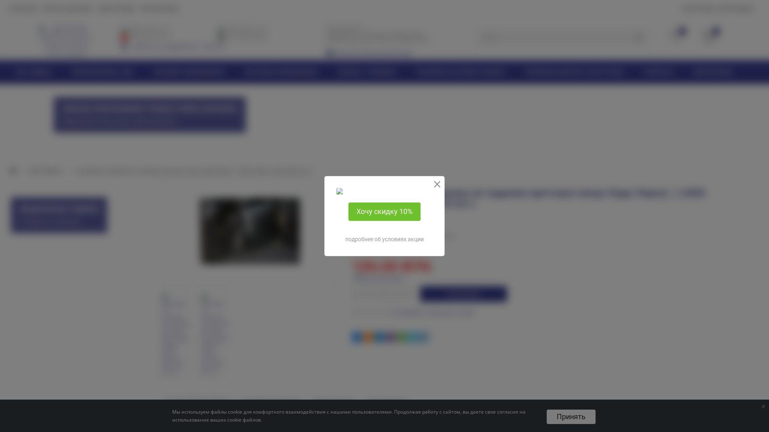 The height and width of the screenshot is (432, 769). What do you see at coordinates (149, 29) in the screenshot?
I see `(044) 736-29-10` at bounding box center [149, 29].